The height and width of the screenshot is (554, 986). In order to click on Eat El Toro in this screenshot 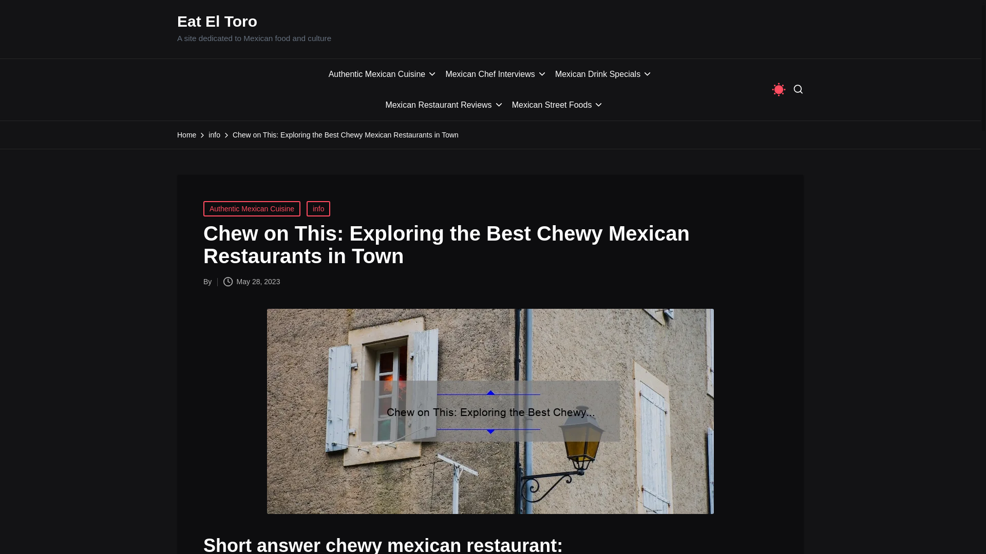, I will do `click(217, 21)`.